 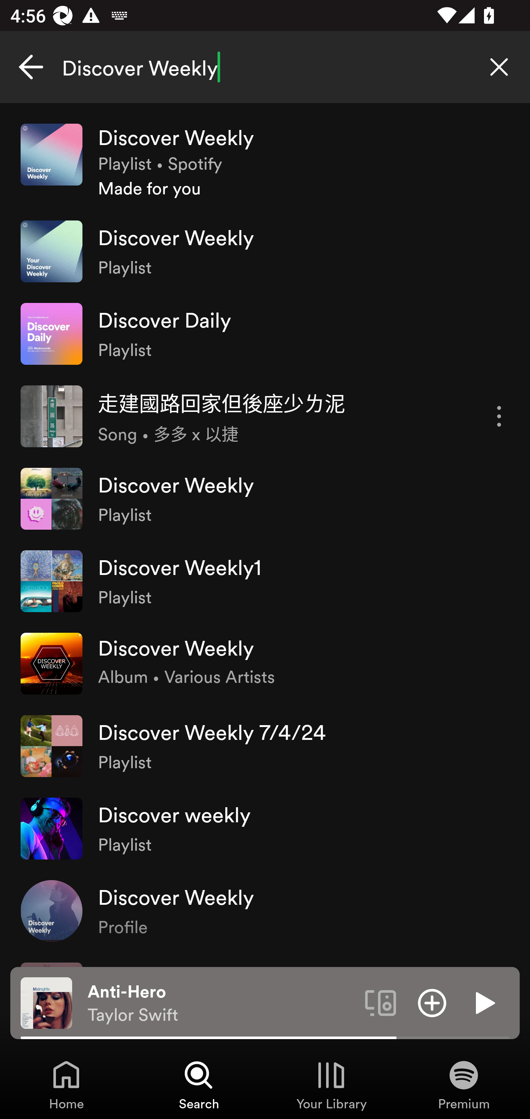 What do you see at coordinates (265, 67) in the screenshot?
I see `Discover Weekly` at bounding box center [265, 67].